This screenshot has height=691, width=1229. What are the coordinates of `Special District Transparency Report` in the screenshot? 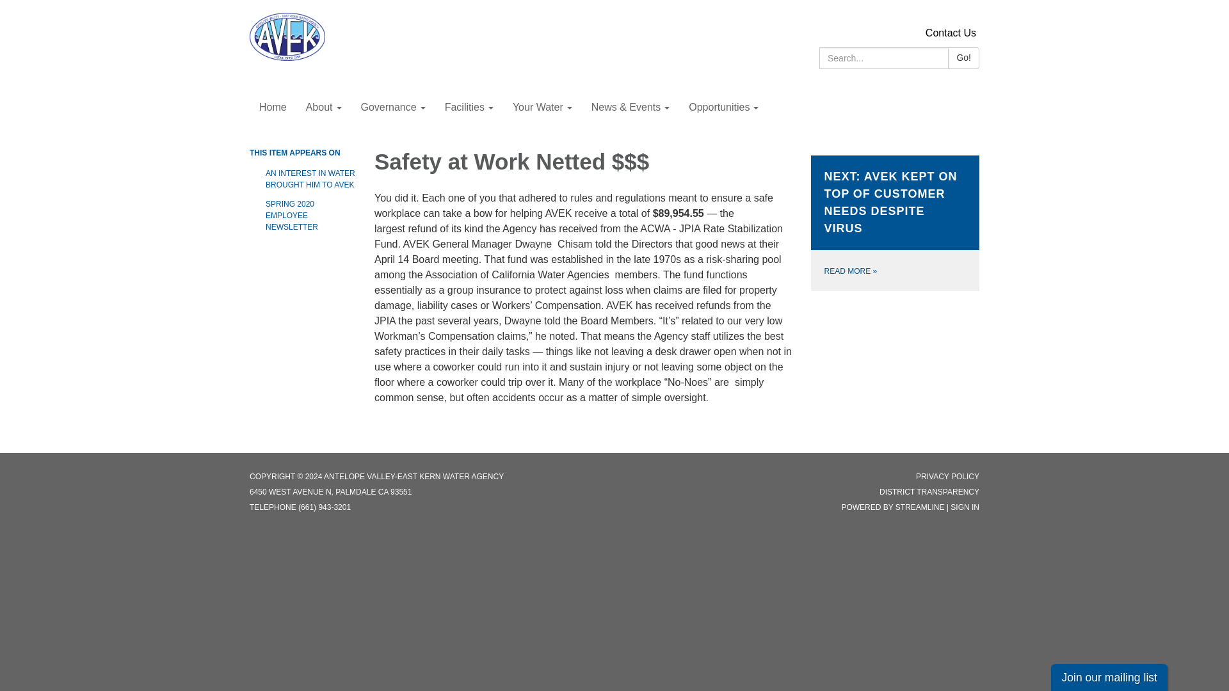 It's located at (929, 492).